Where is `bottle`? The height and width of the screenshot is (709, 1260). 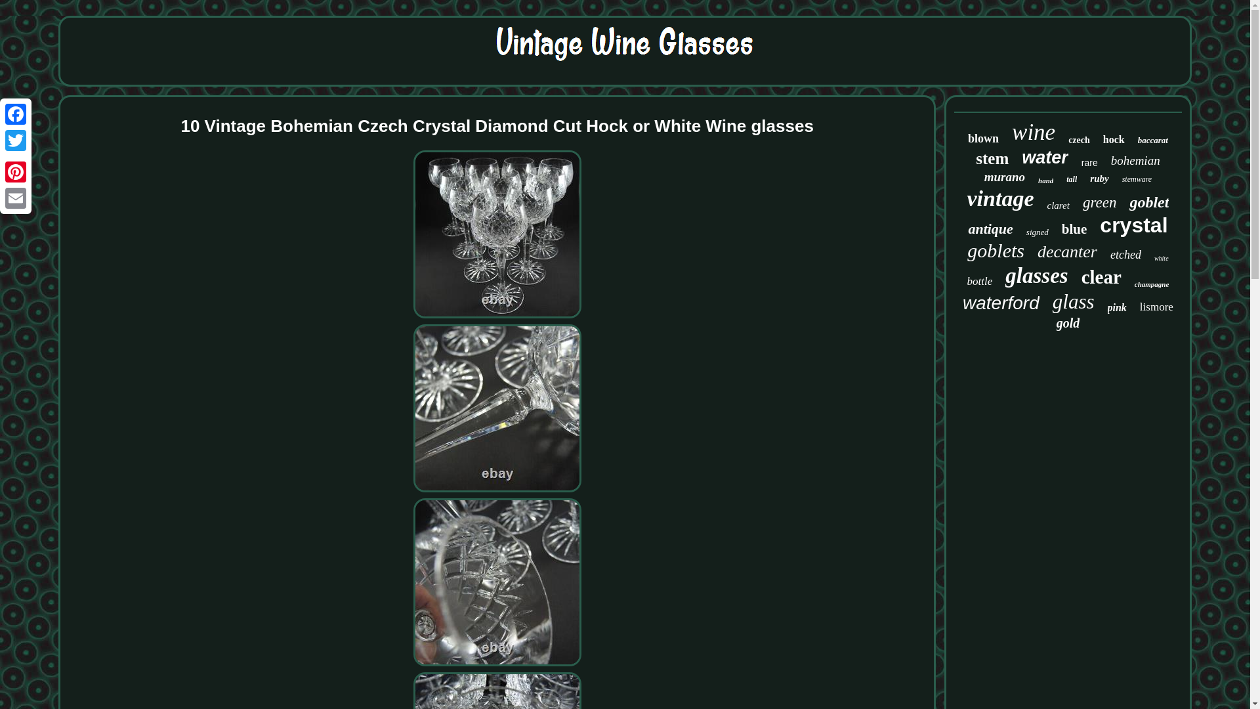
bottle is located at coordinates (980, 281).